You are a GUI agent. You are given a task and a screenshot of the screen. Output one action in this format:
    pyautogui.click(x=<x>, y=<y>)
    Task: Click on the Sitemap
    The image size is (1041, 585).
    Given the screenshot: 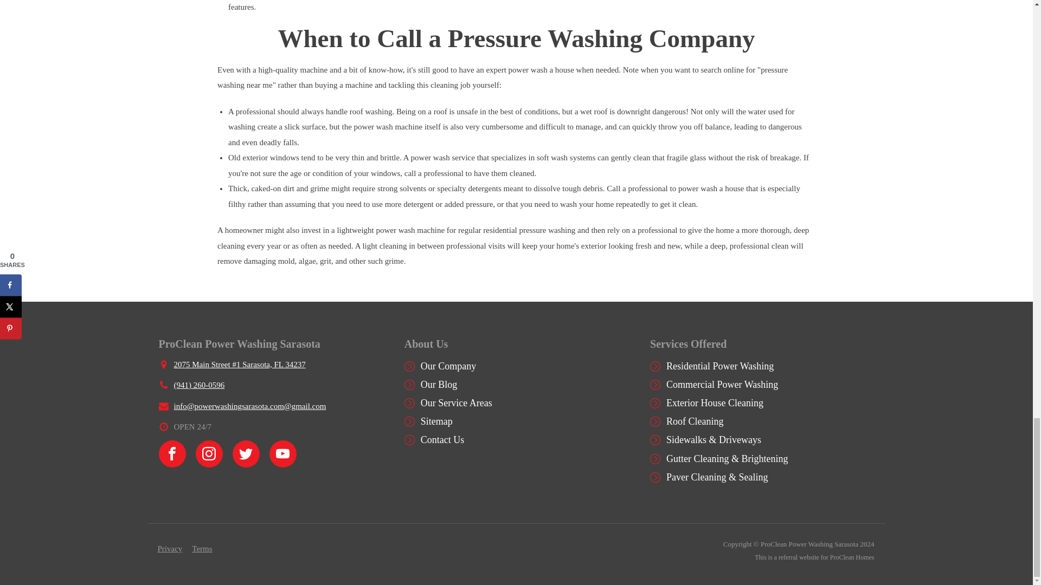 What is the action you would take?
    pyautogui.click(x=436, y=421)
    